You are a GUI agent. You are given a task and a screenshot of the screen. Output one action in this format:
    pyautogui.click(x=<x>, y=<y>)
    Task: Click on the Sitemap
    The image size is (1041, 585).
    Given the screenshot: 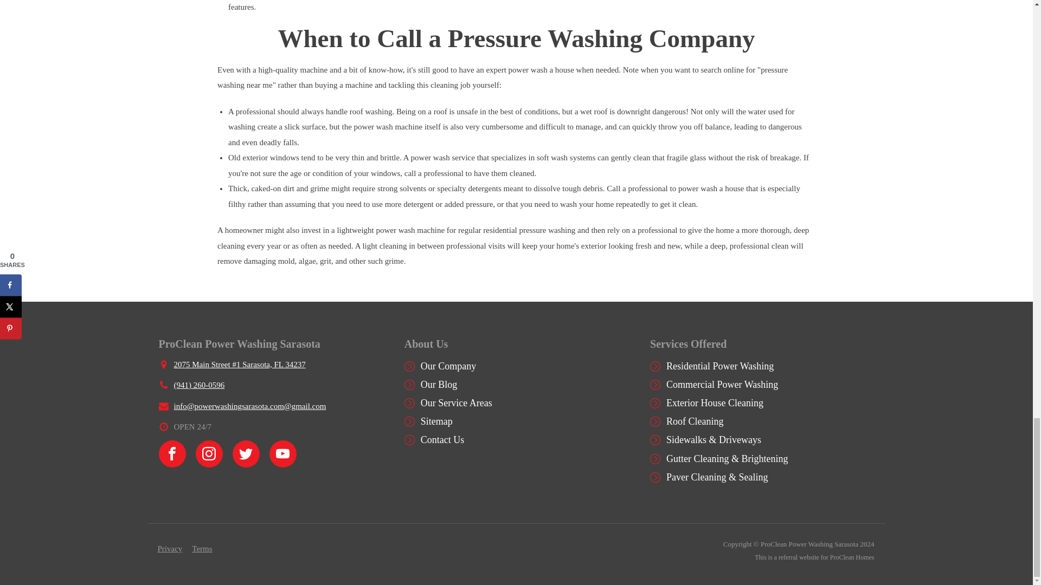 What is the action you would take?
    pyautogui.click(x=436, y=421)
    